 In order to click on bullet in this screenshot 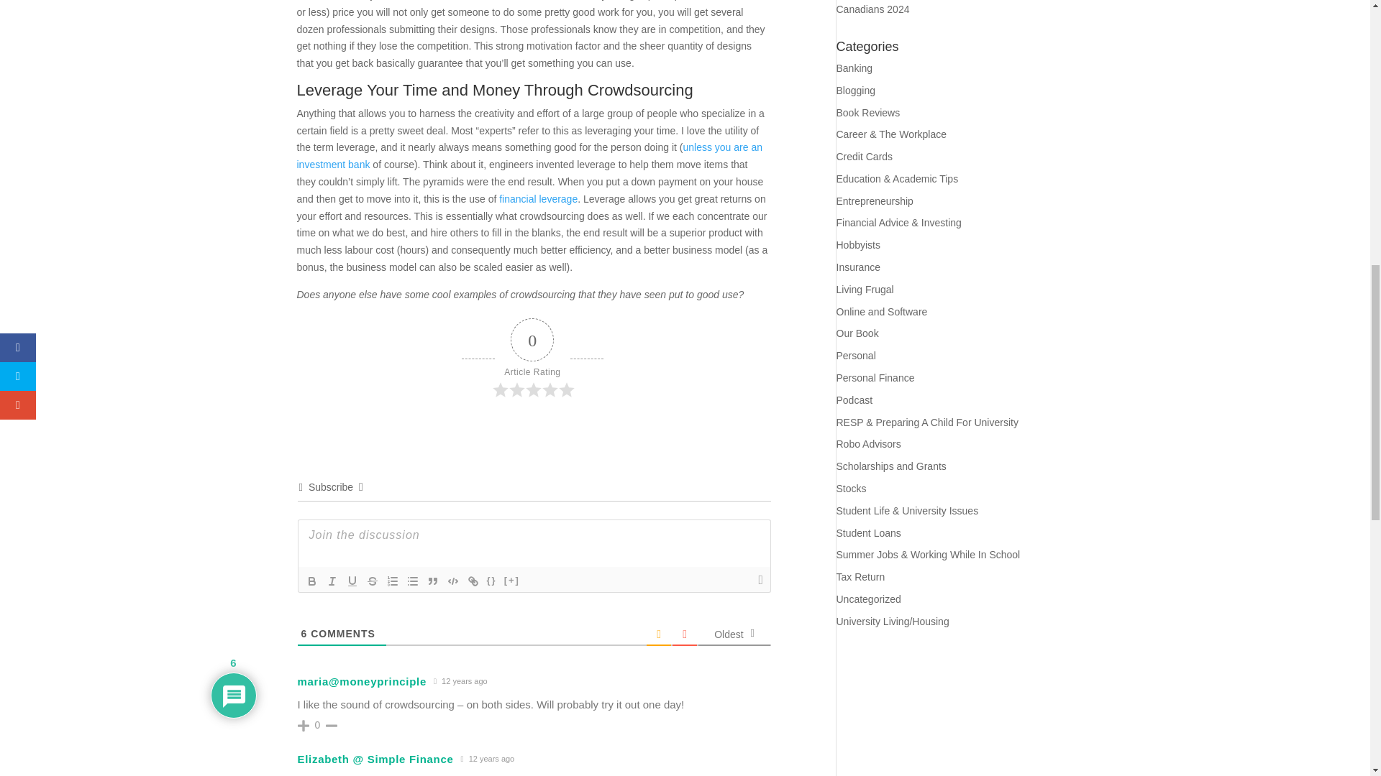, I will do `click(413, 581)`.